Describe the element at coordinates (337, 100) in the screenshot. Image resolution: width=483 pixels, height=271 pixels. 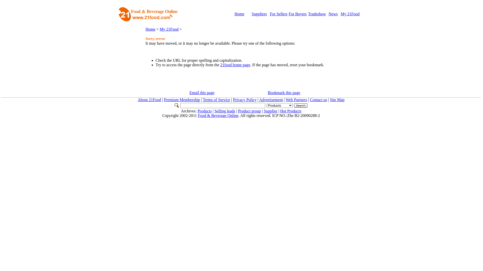
I see `Site Map` at that location.